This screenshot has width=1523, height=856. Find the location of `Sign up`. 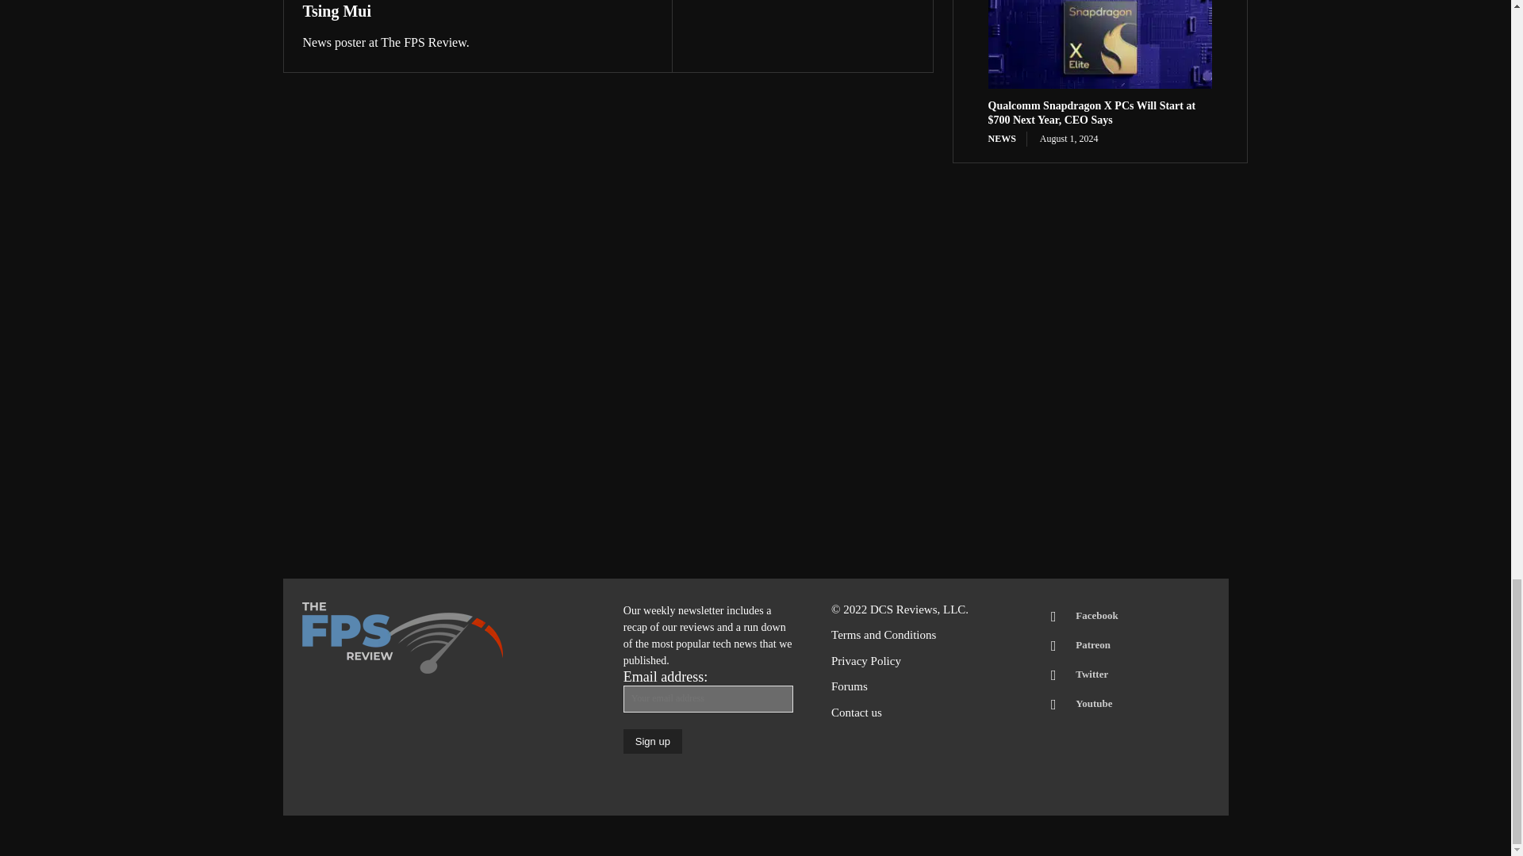

Sign up is located at coordinates (652, 742).